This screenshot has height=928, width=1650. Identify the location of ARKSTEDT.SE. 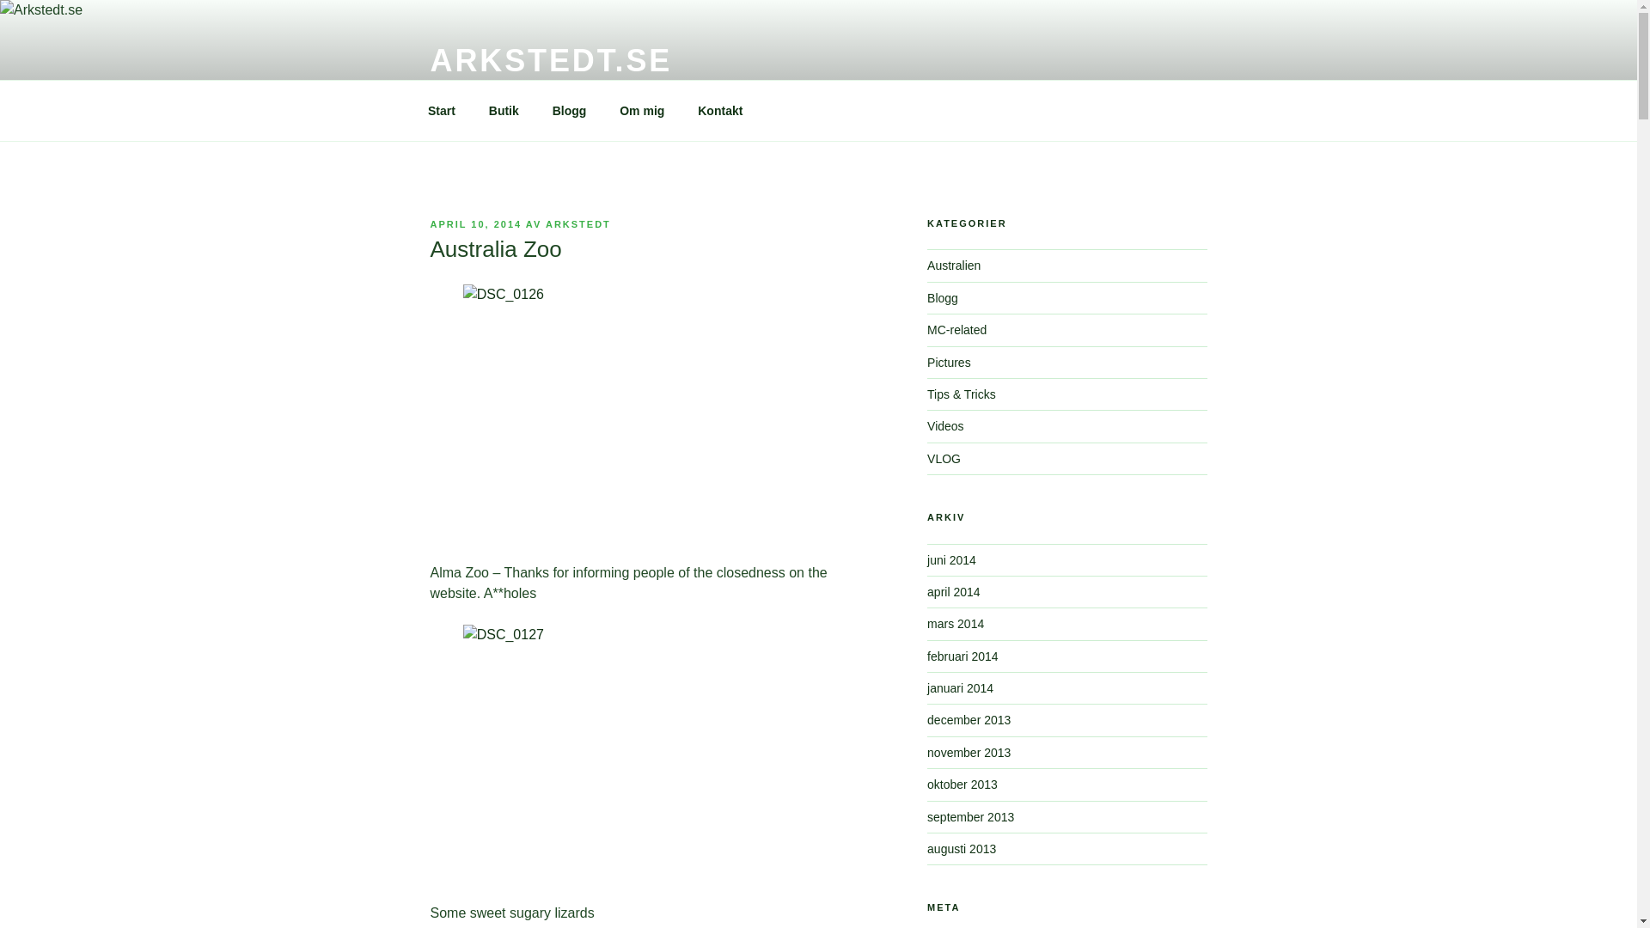
(550, 60).